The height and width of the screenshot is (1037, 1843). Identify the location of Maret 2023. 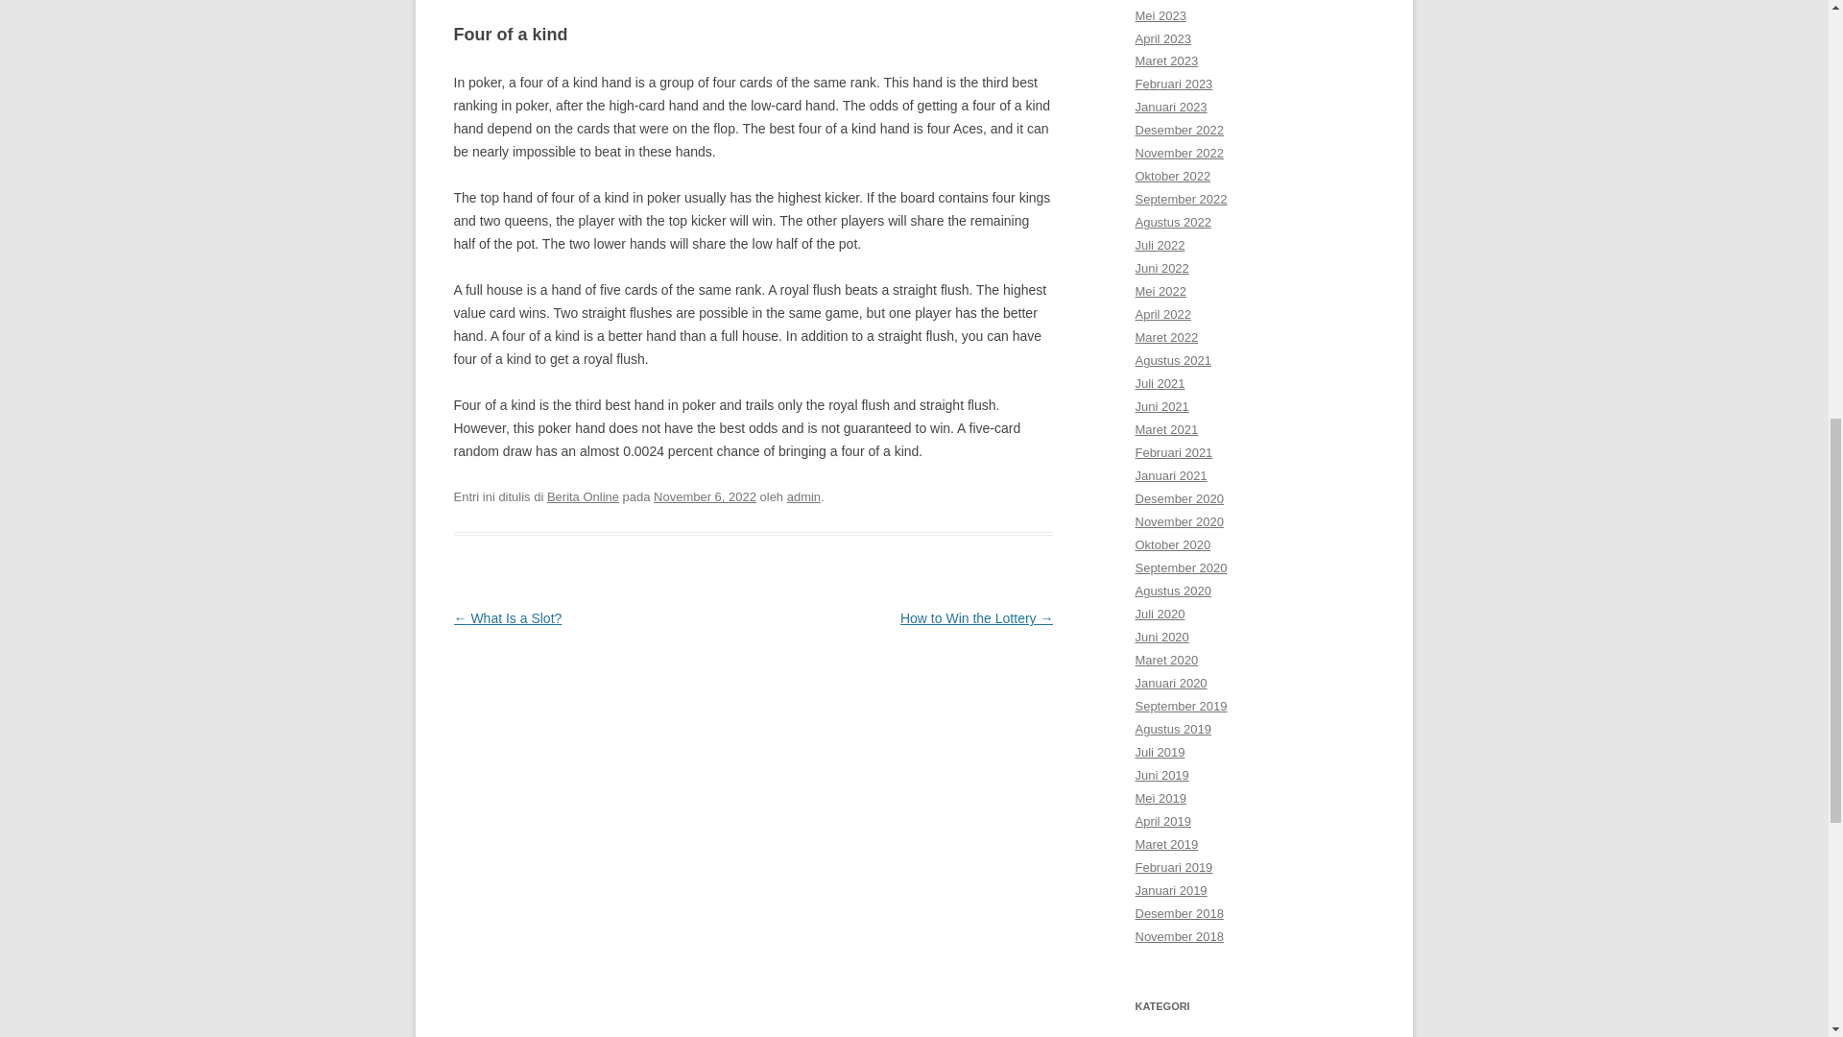
(1166, 61).